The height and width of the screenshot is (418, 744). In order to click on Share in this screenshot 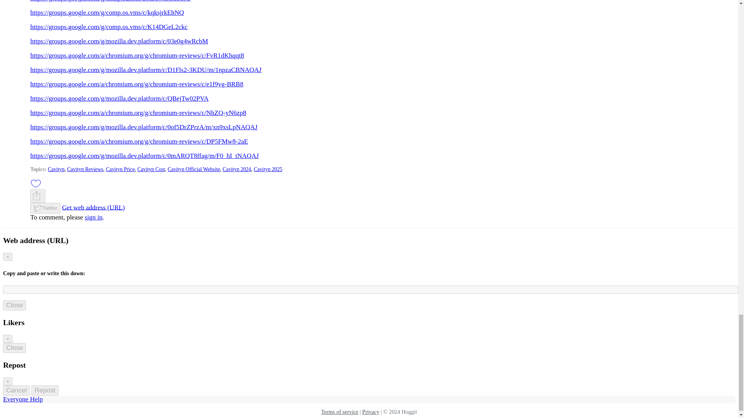, I will do `click(36, 196)`.